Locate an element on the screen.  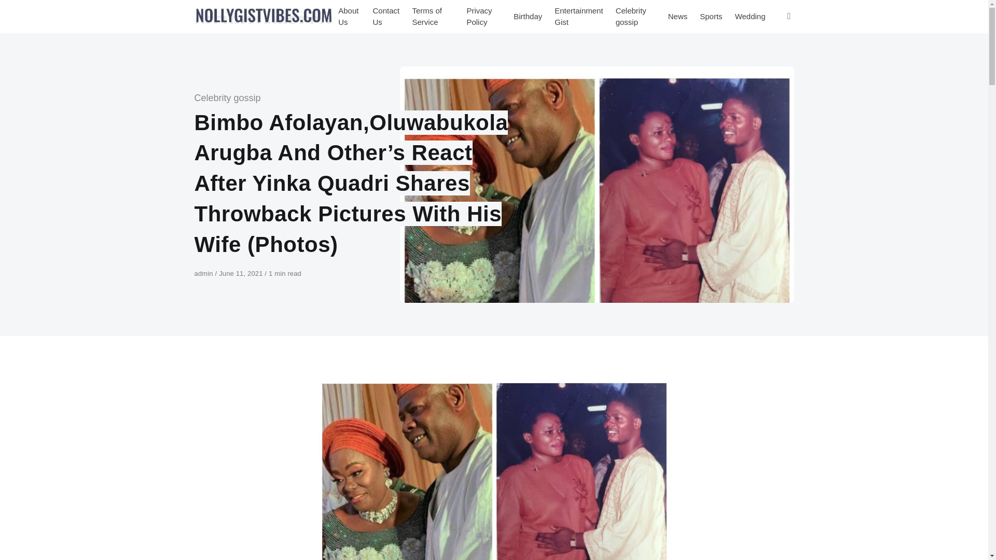
admin is located at coordinates (204, 273).